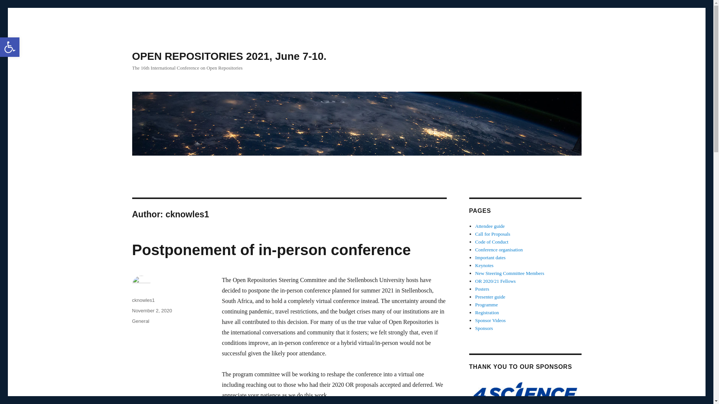 The width and height of the screenshot is (719, 404). What do you see at coordinates (229, 56) in the screenshot?
I see `OPEN REPOSITORIES 2021, June 7-10.` at bounding box center [229, 56].